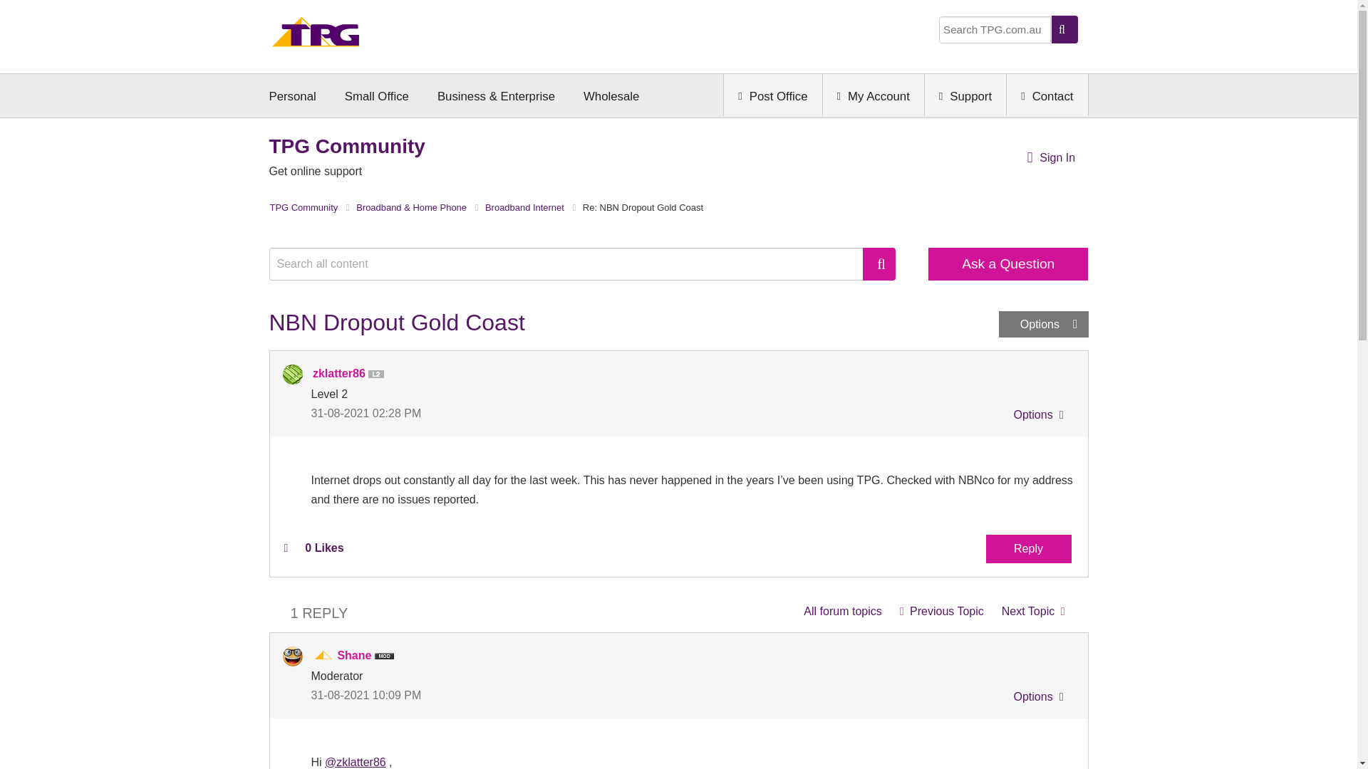  Describe the element at coordinates (316, 36) in the screenshot. I see `Home` at that location.